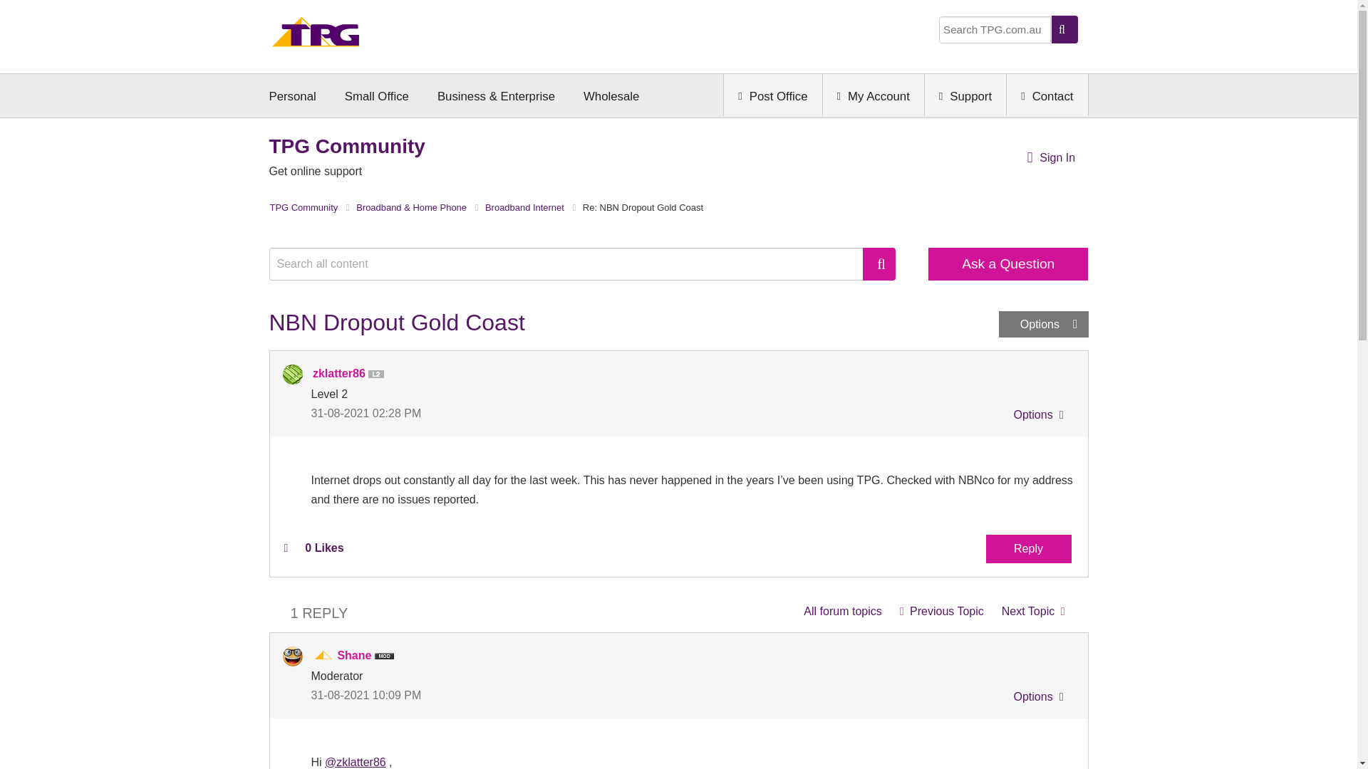  Describe the element at coordinates (316, 36) in the screenshot. I see `Home` at that location.